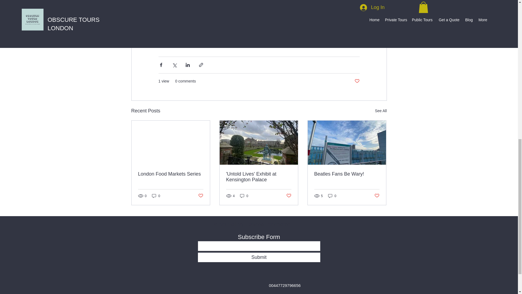  Describe the element at coordinates (251, 224) in the screenshot. I see `Do Not Sell My Personal Information` at that location.